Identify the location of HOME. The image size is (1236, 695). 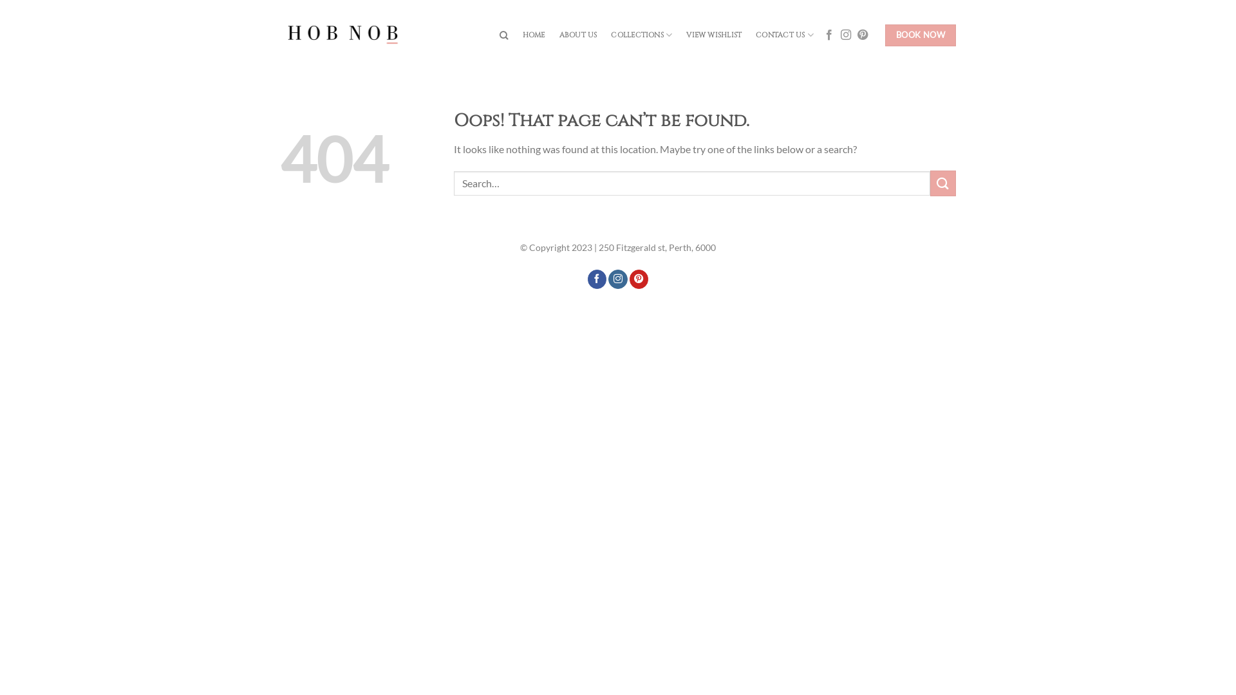
(534, 35).